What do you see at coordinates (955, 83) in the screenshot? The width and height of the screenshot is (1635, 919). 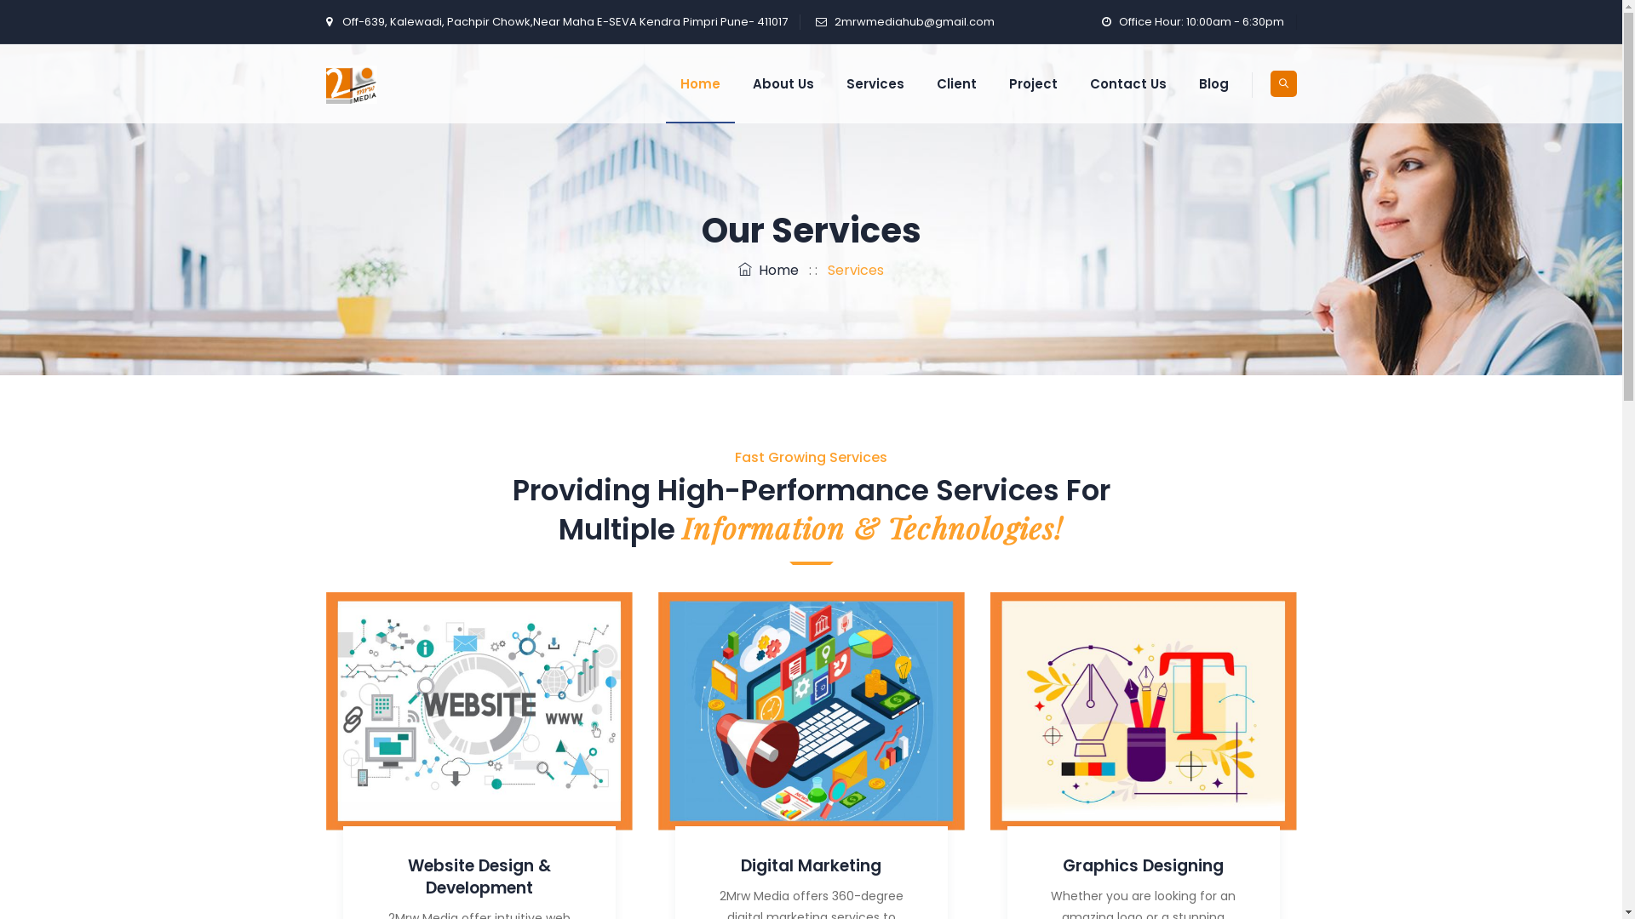 I see `Client` at bounding box center [955, 83].